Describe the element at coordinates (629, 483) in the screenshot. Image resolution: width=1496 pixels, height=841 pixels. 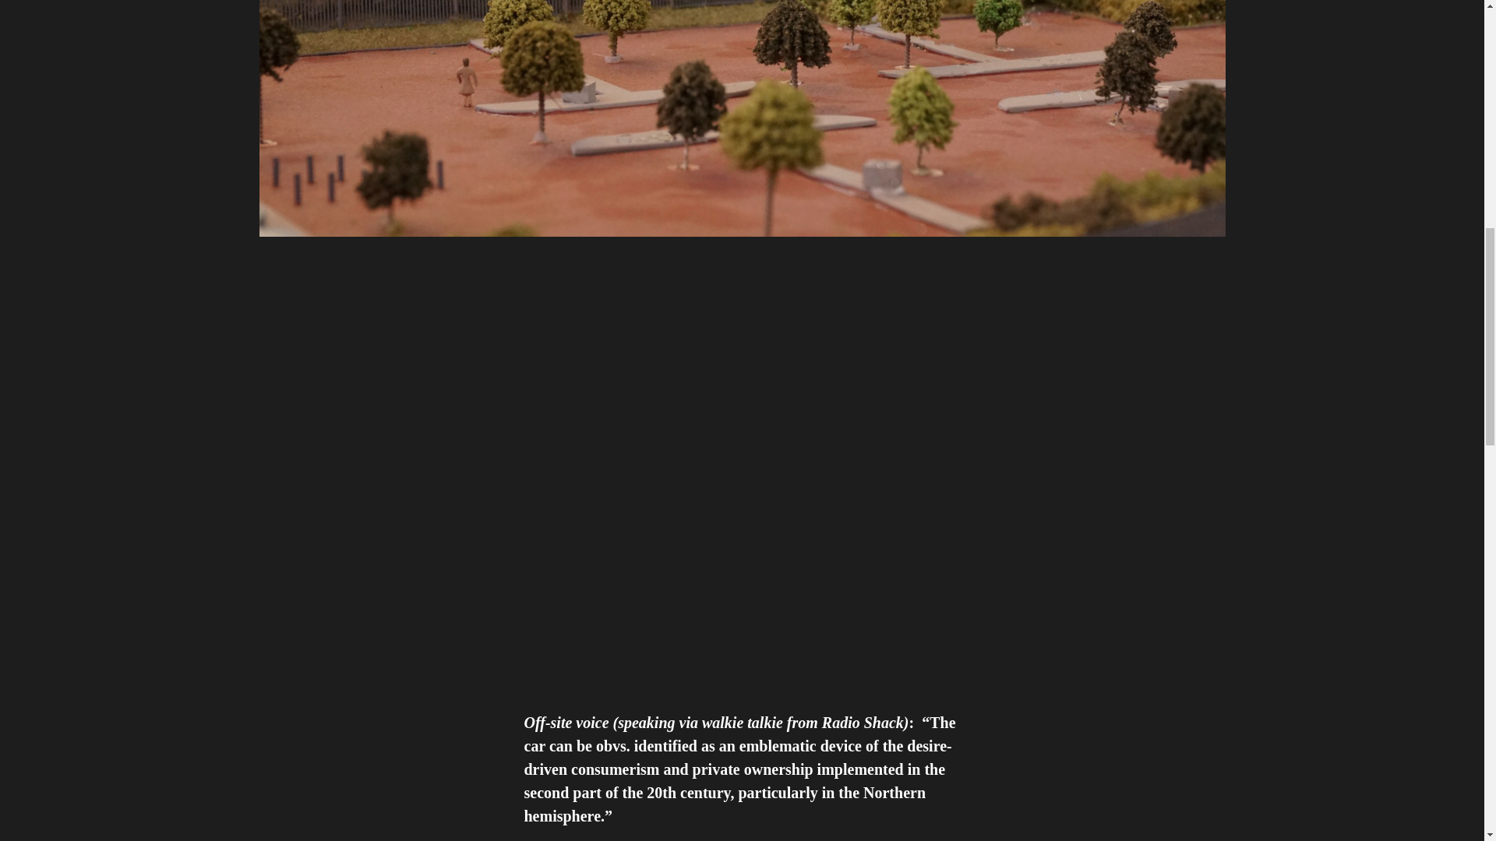
I see `3` at that location.